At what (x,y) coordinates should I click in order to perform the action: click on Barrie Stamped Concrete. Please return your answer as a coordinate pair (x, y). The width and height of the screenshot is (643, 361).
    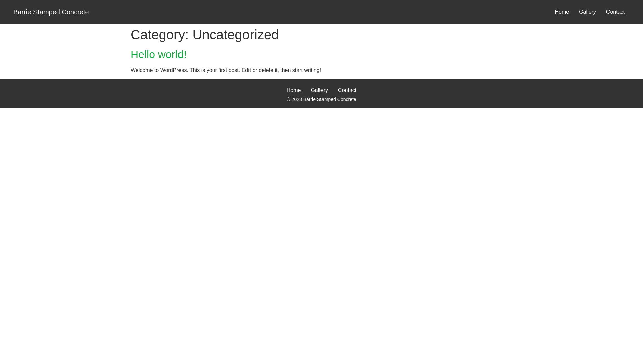
    Looking at the image, I should click on (51, 12).